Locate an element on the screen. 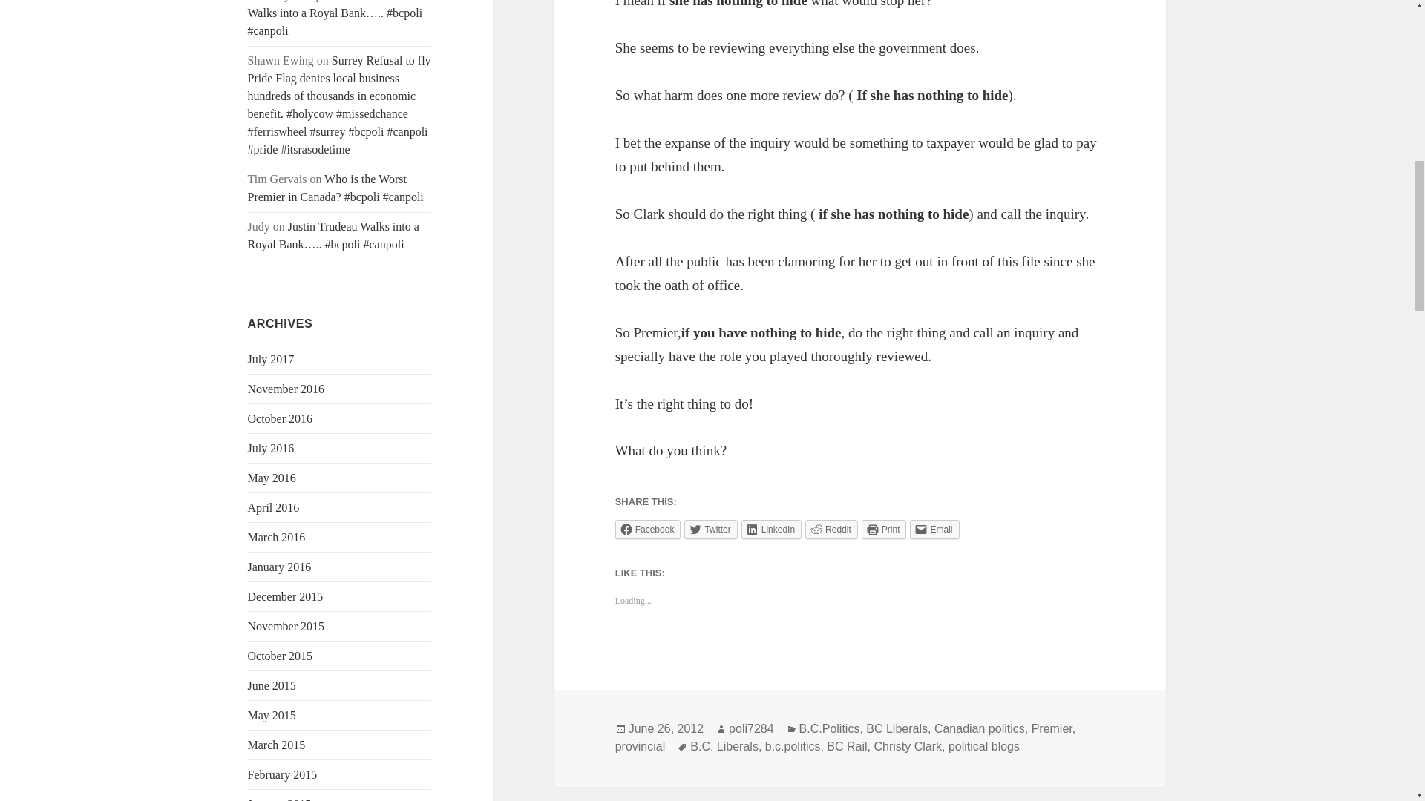 The height and width of the screenshot is (801, 1425). December 2015 is located at coordinates (285, 596).